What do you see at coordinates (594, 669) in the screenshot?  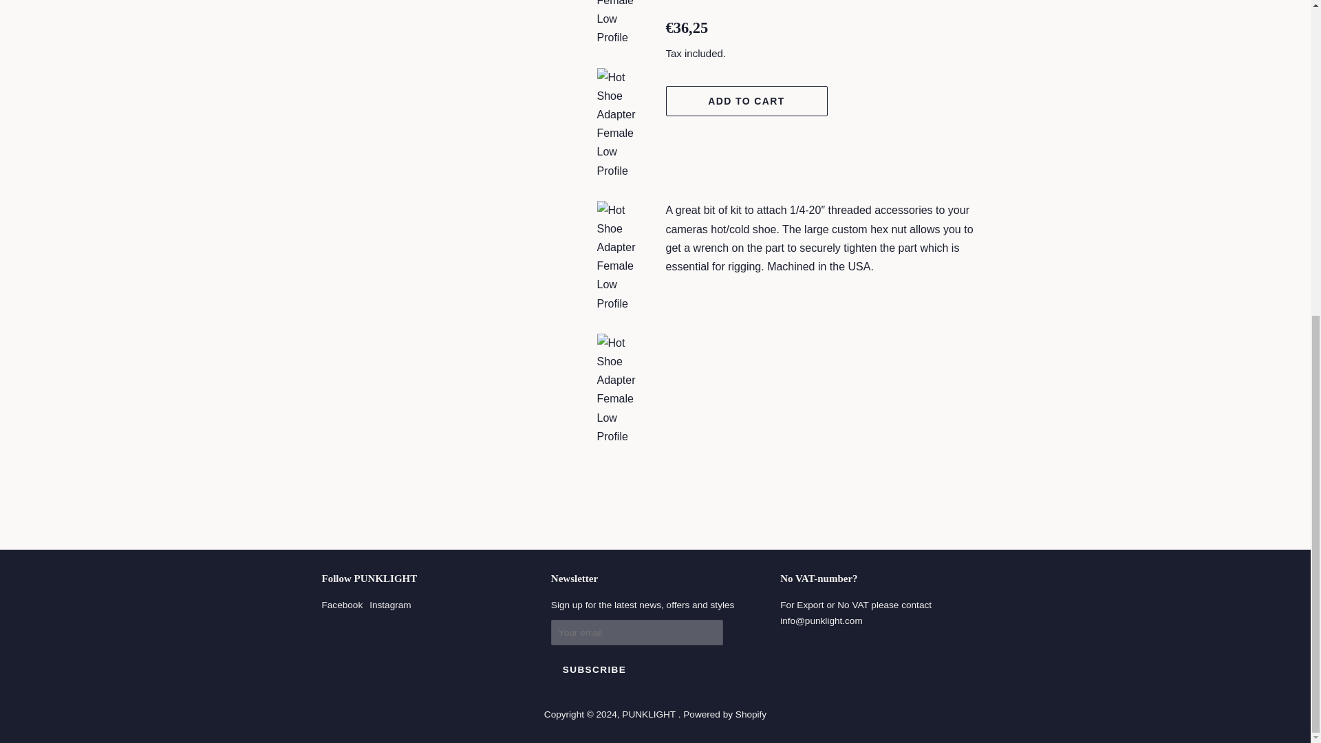 I see `Subscribe` at bounding box center [594, 669].